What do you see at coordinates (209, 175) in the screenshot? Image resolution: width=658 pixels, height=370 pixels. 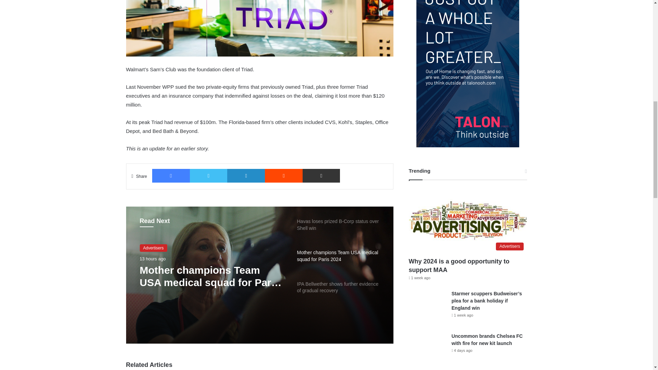 I see `Twitter` at bounding box center [209, 175].